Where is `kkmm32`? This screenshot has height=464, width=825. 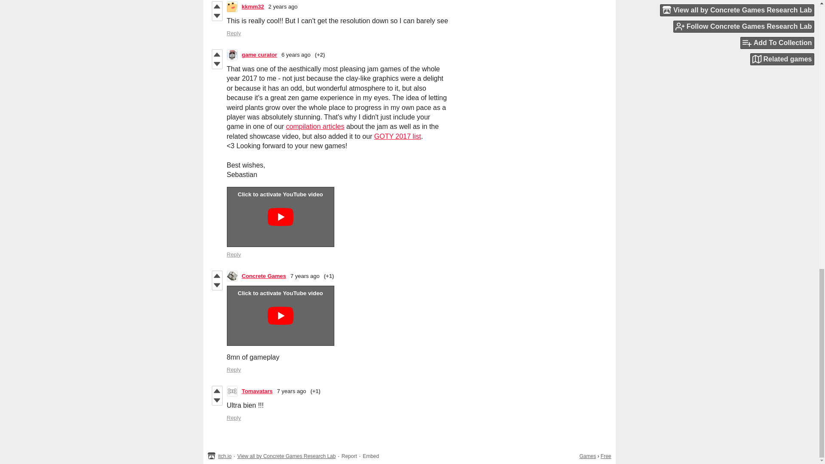
kkmm32 is located at coordinates (253, 6).